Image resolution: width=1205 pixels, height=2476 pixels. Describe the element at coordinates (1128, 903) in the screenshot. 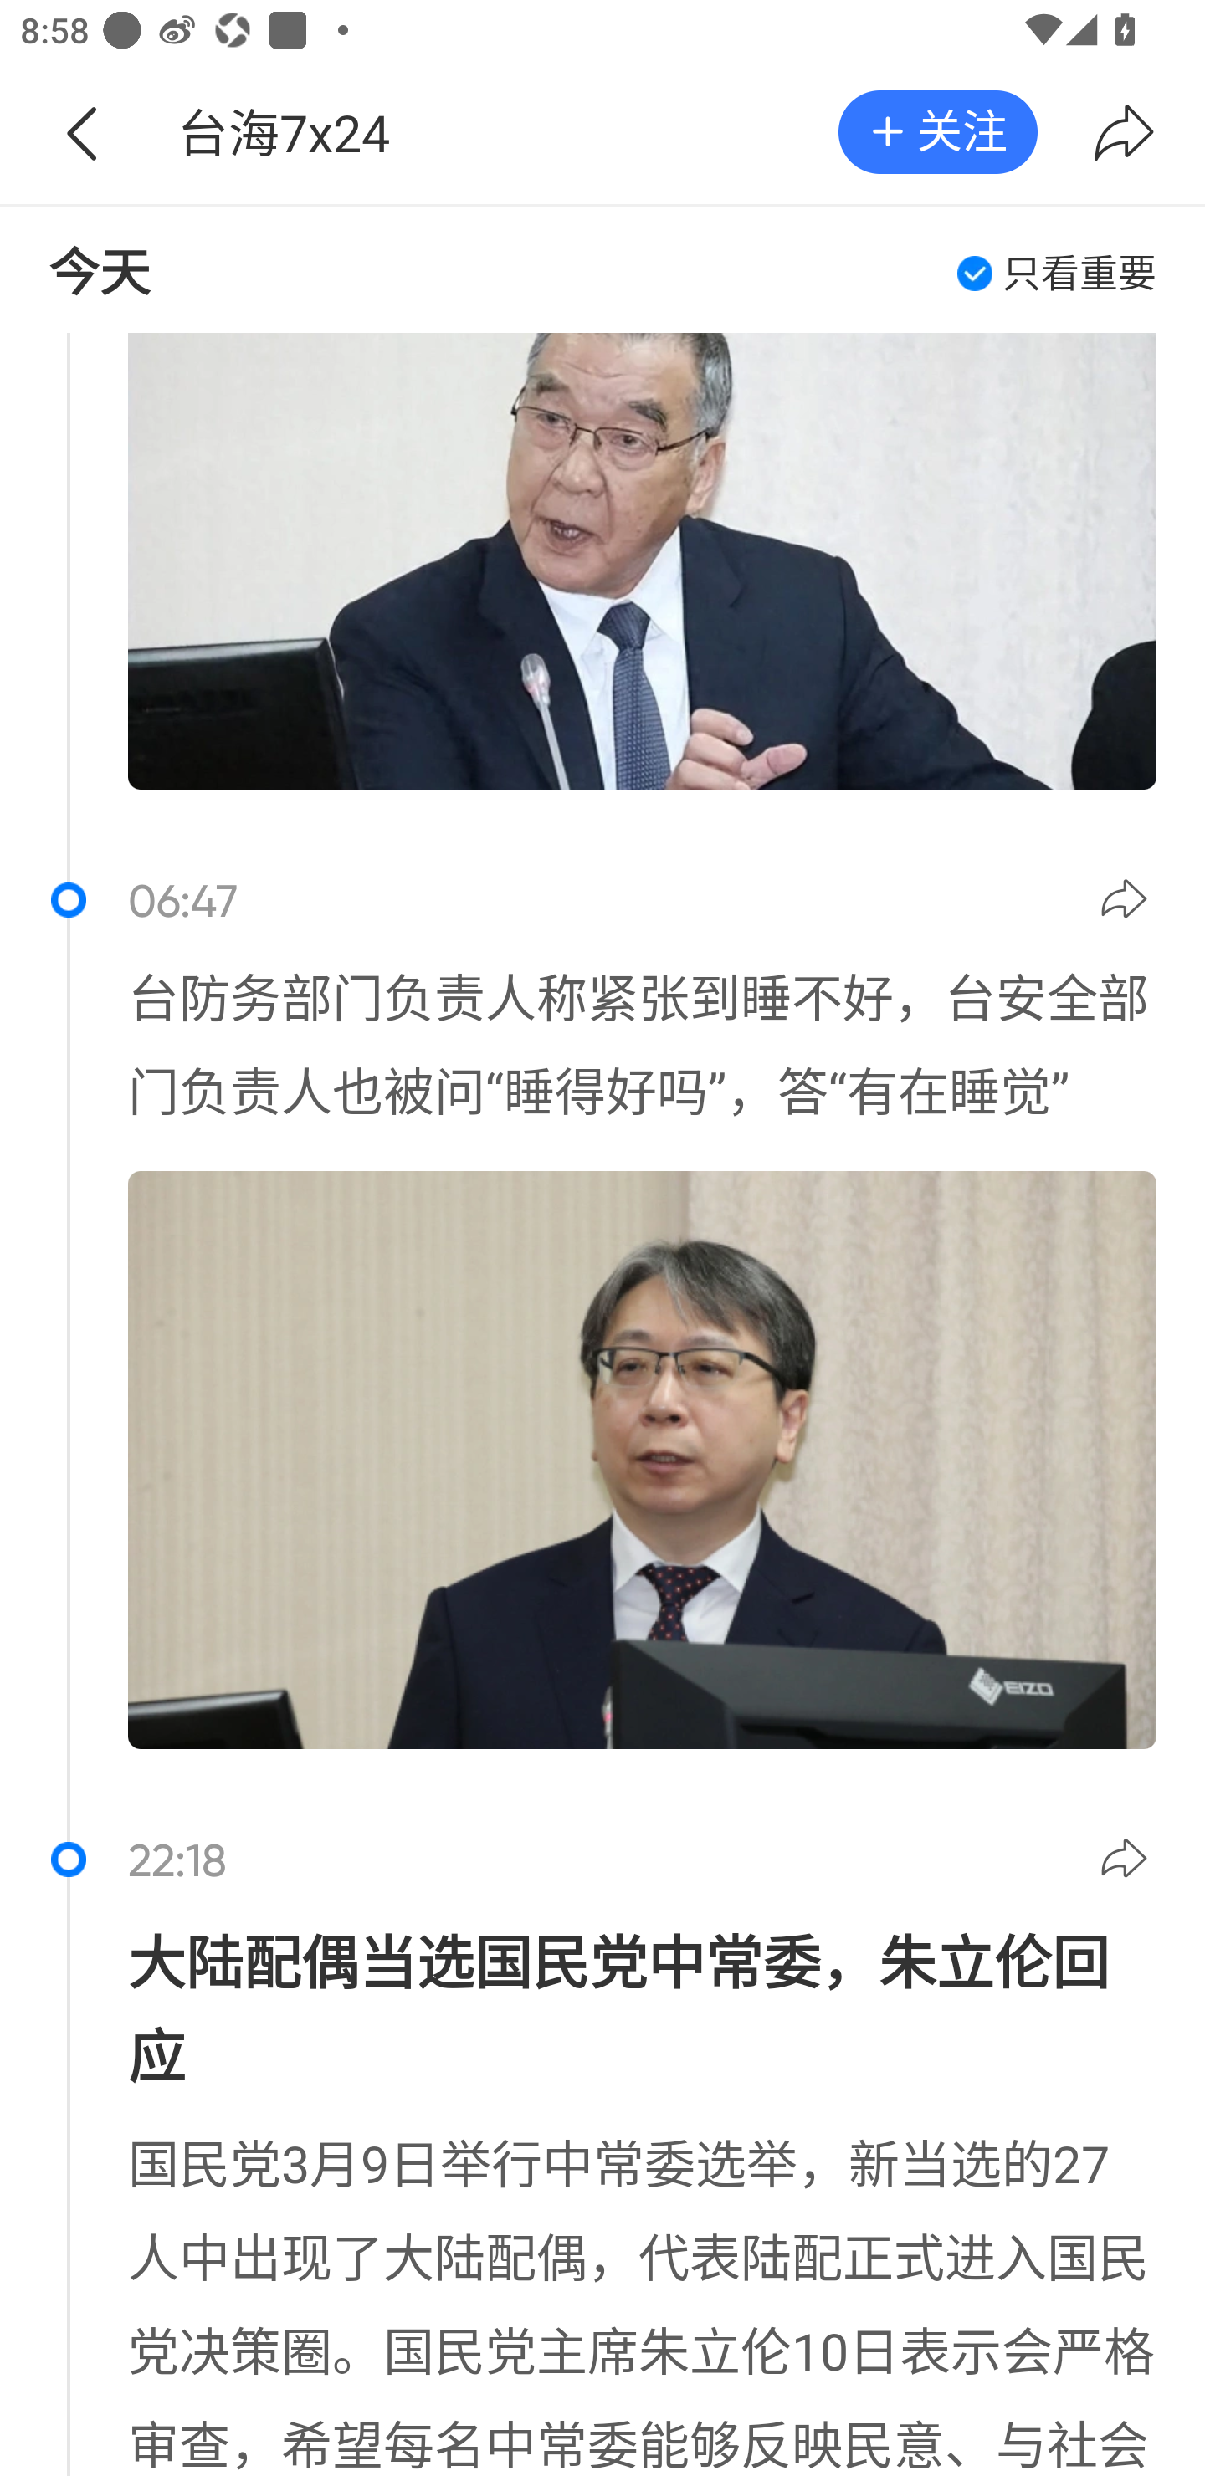

I see `` at that location.